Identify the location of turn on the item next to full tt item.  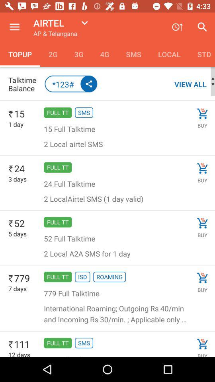
(18, 179).